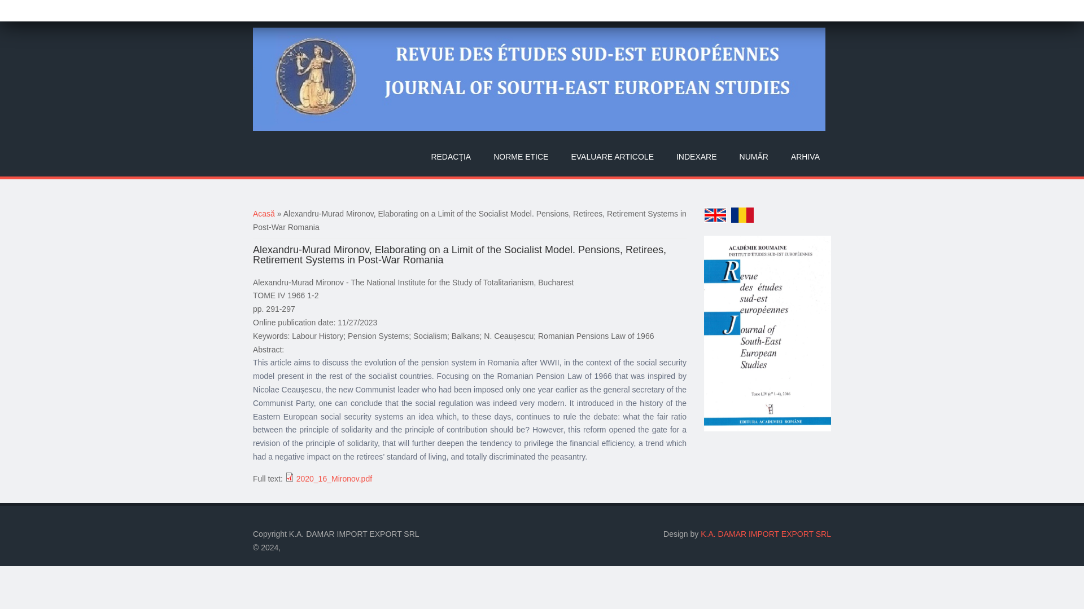 The width and height of the screenshot is (1084, 609). What do you see at coordinates (521, 157) in the screenshot?
I see `NORME ETICE` at bounding box center [521, 157].